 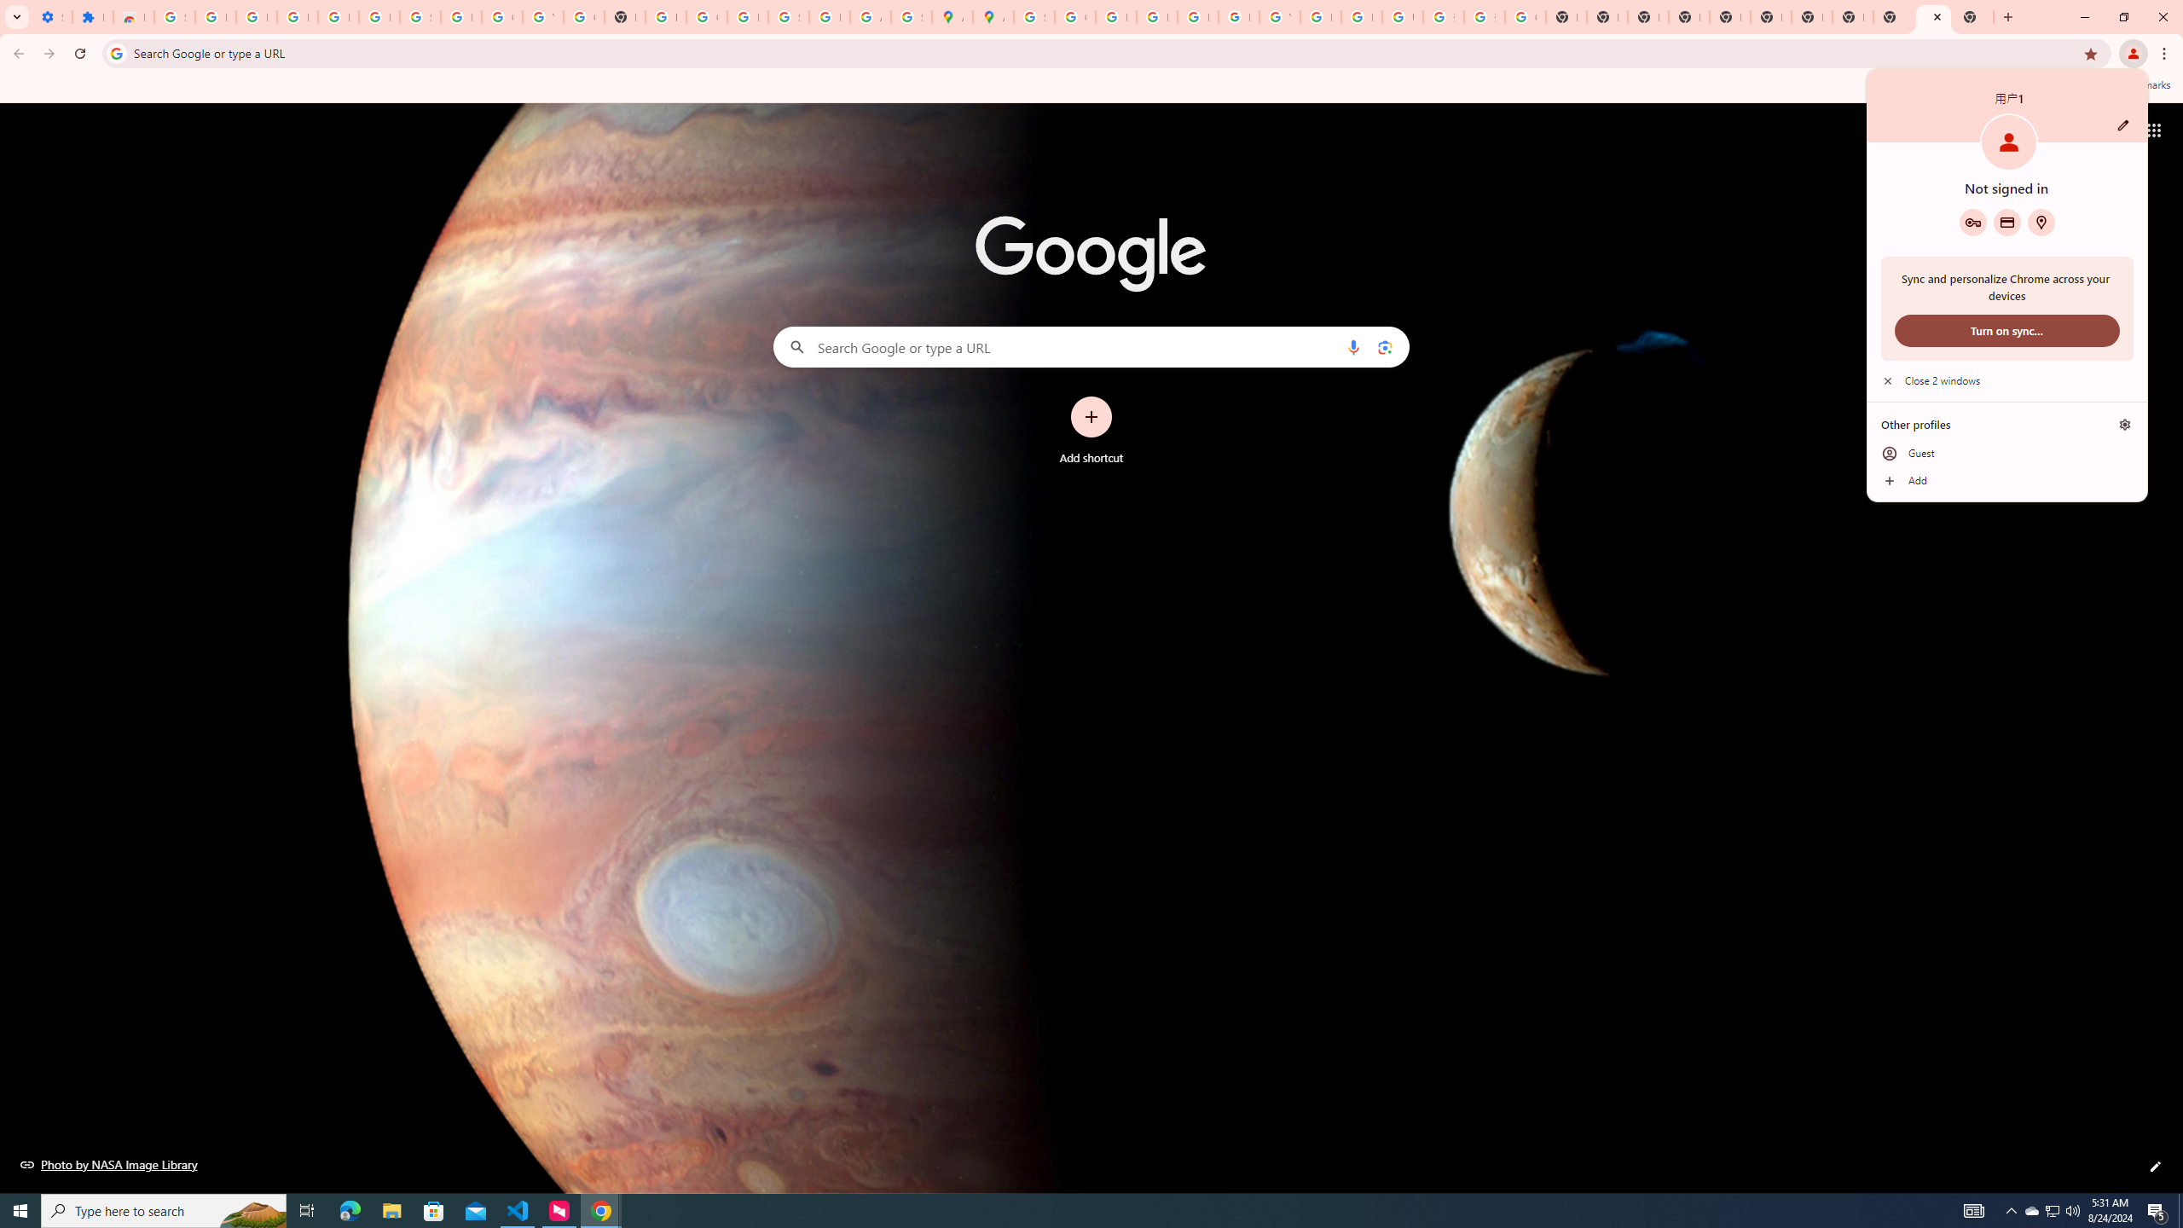 What do you see at coordinates (1973, 17) in the screenshot?
I see `New Tab` at bounding box center [1973, 17].